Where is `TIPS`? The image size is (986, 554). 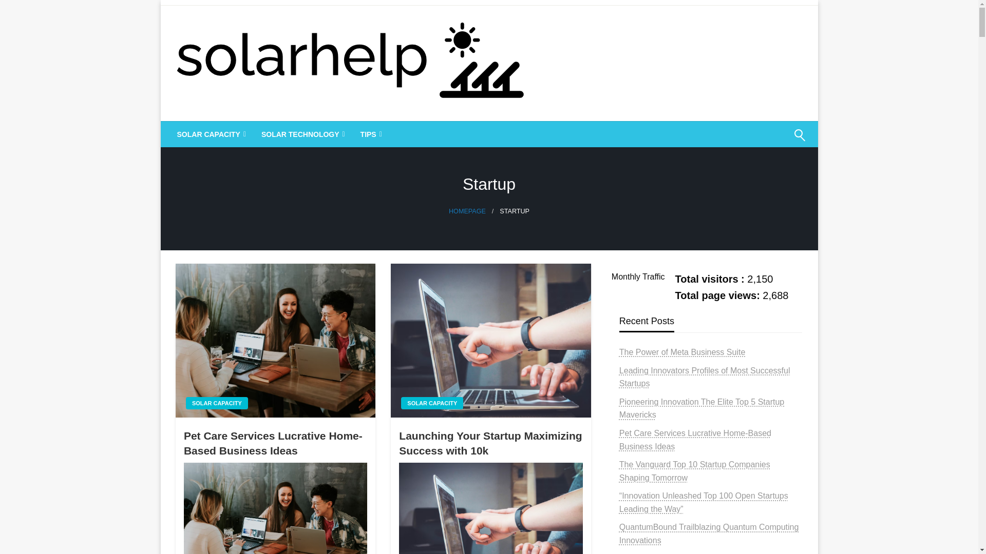 TIPS is located at coordinates (370, 134).